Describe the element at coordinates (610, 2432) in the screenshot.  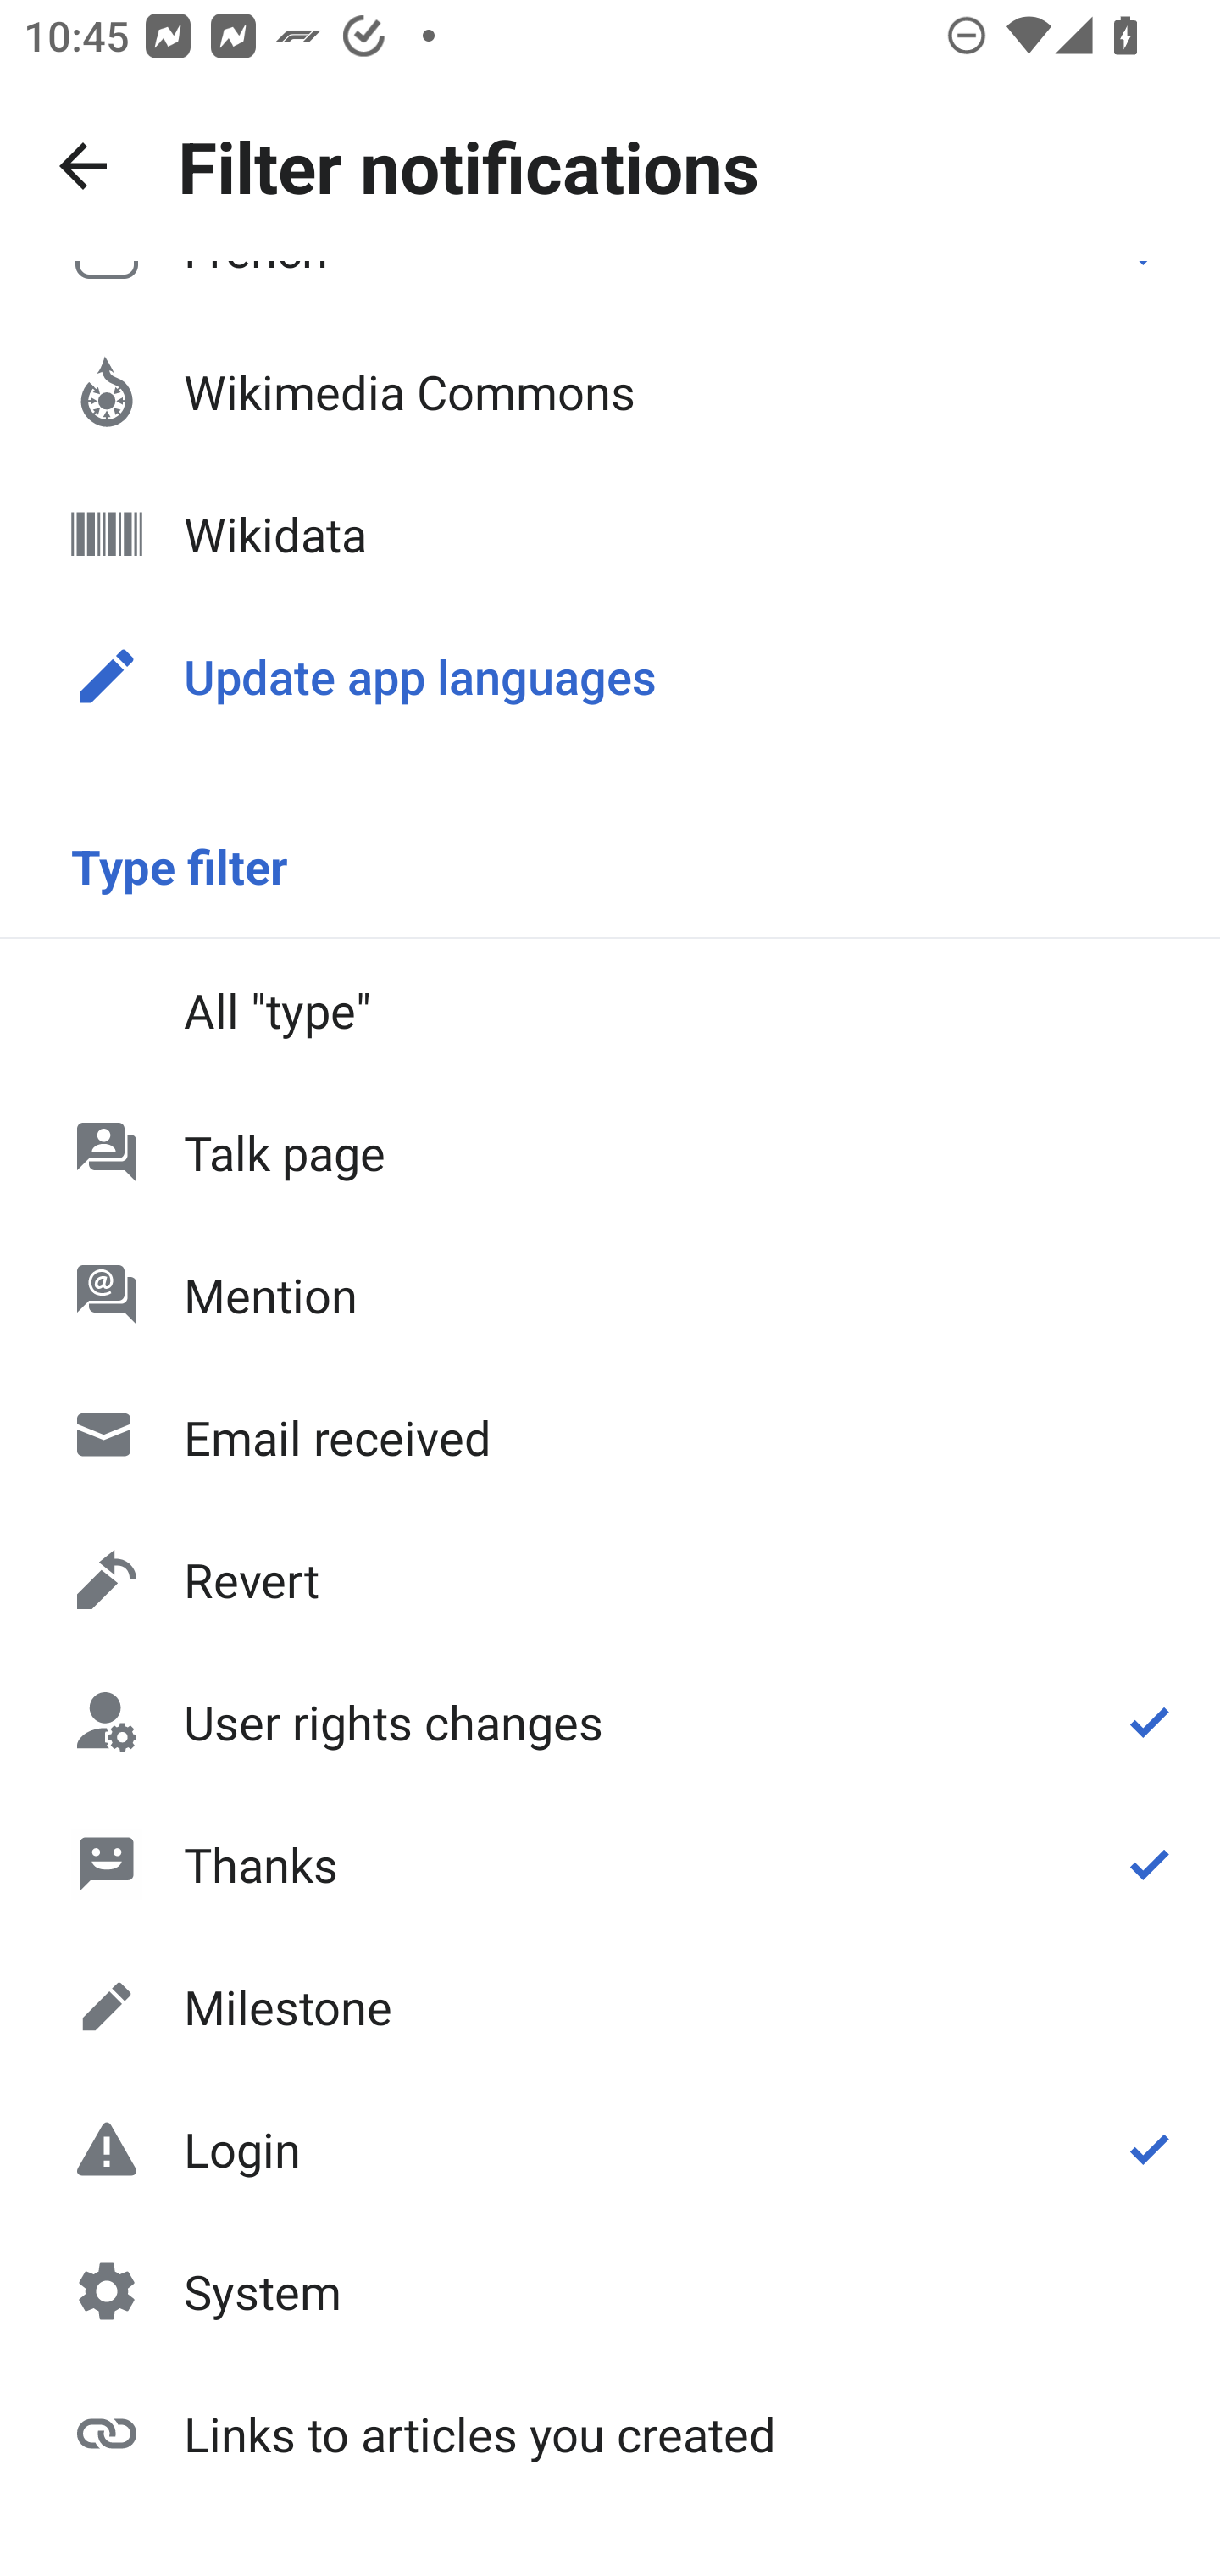
I see `Links to articles you created` at that location.